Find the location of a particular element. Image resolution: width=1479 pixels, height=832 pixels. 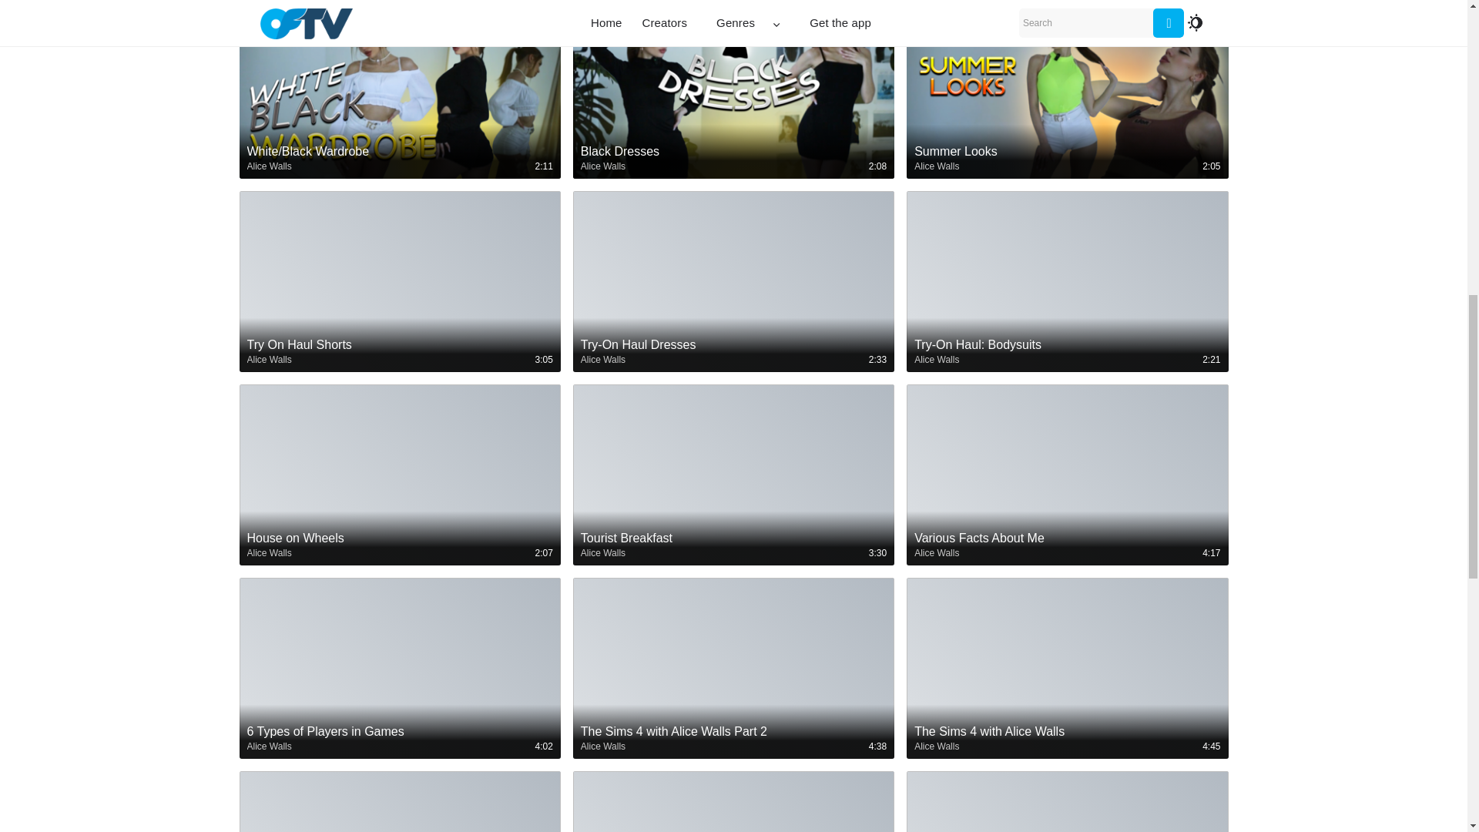

Summer Looks is located at coordinates (1067, 159).